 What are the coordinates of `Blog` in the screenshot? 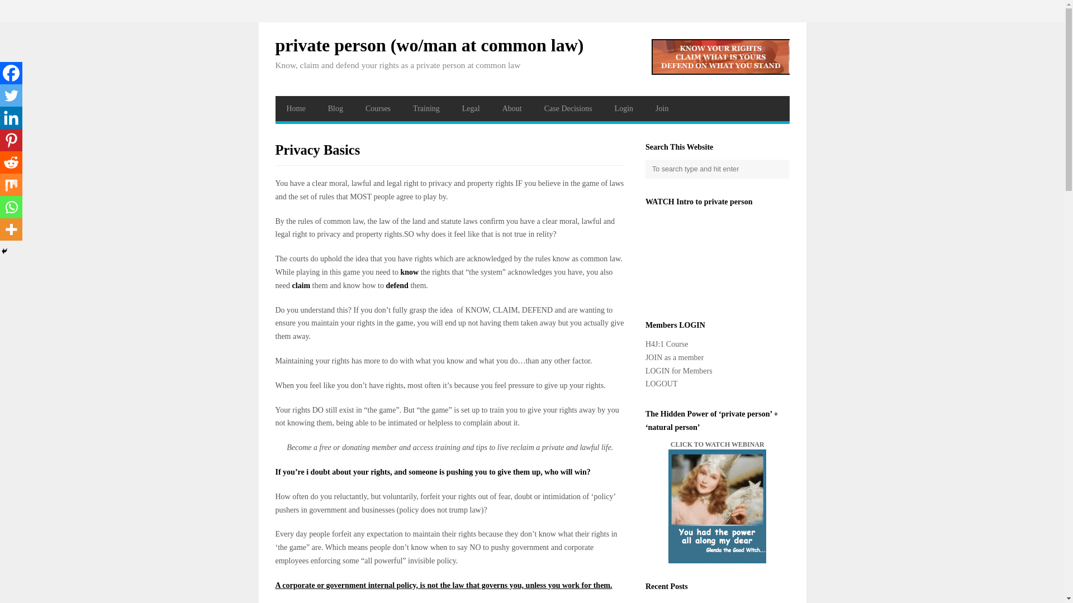 It's located at (335, 108).